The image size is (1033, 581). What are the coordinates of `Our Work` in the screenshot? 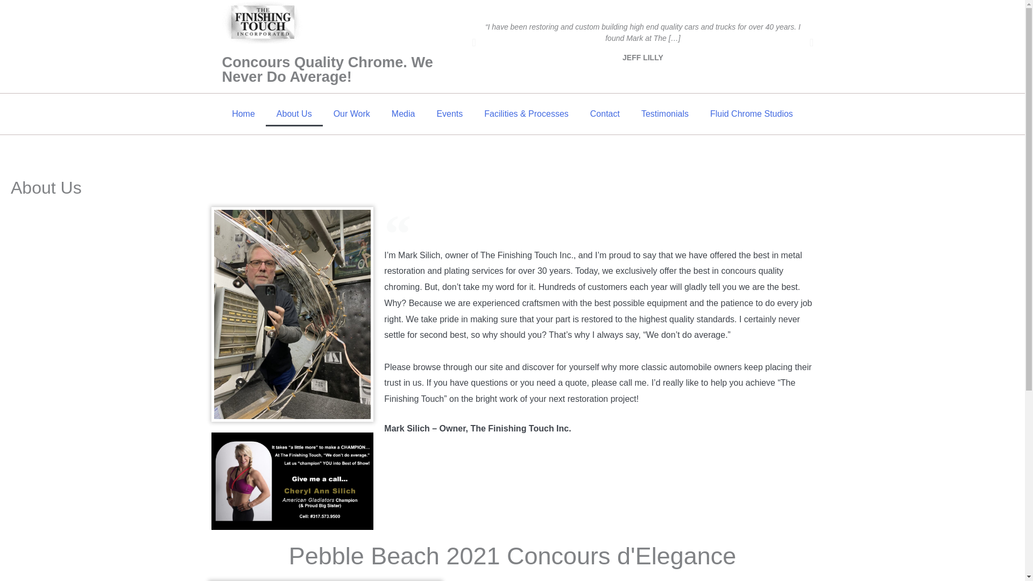 It's located at (352, 114).